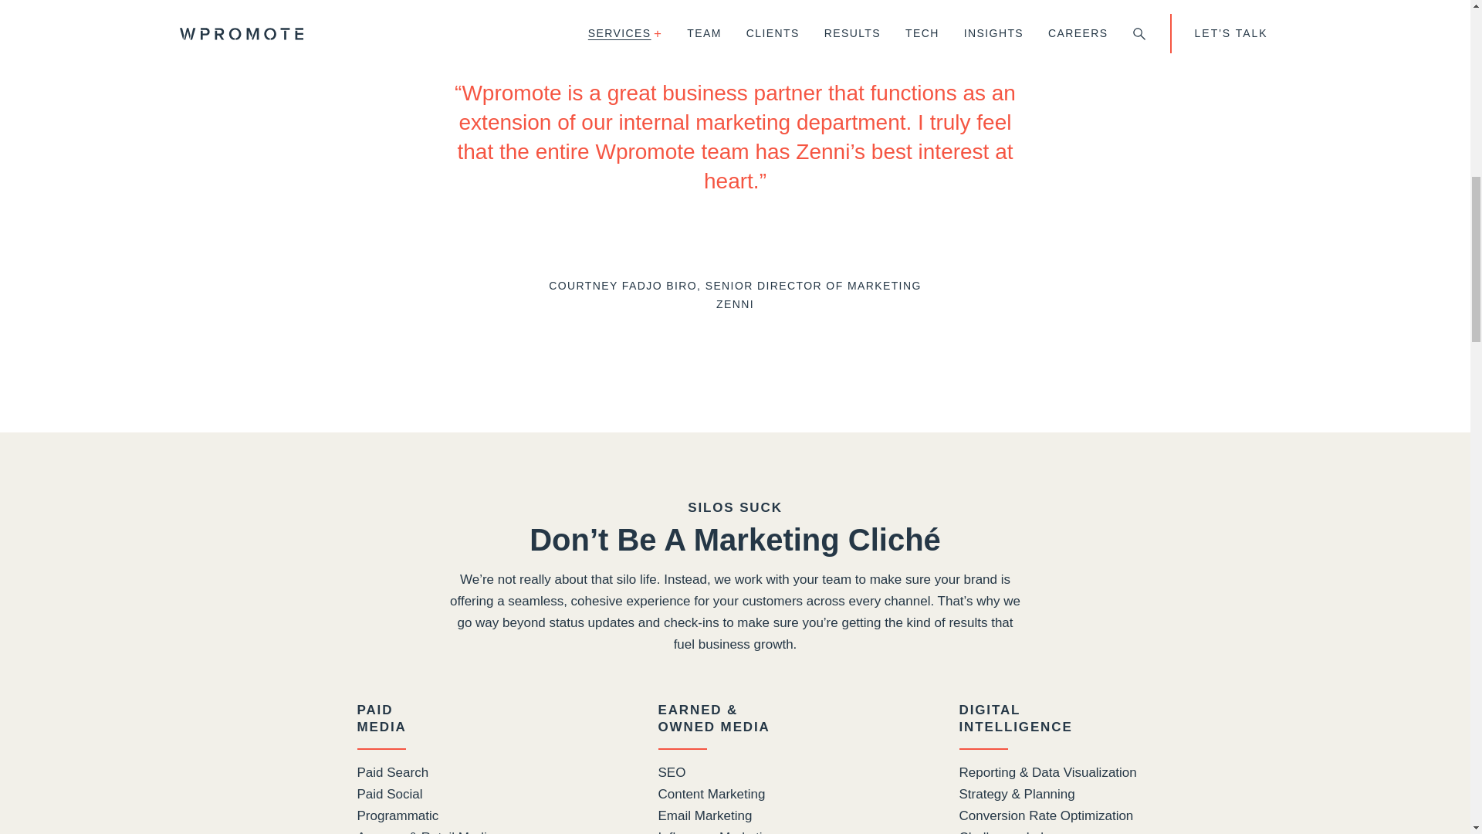 The height and width of the screenshot is (834, 1482). What do you see at coordinates (773, 773) in the screenshot?
I see `SEO` at bounding box center [773, 773].